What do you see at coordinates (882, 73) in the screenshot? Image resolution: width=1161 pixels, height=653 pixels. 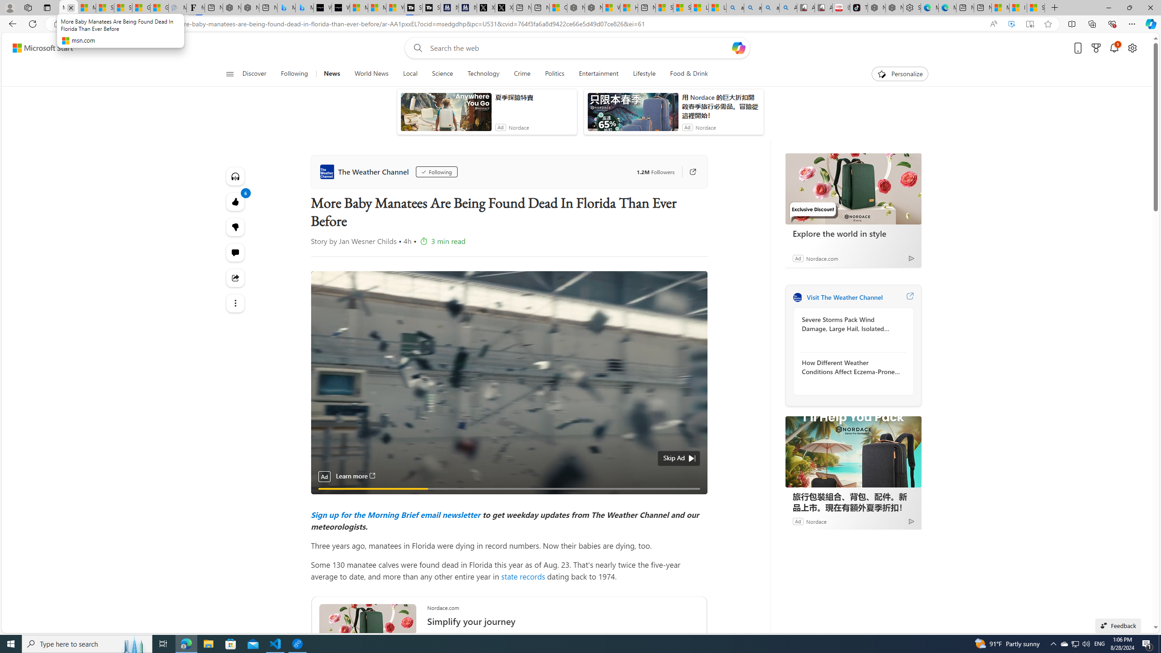 I see `To get missing image descriptions, open the context menu.` at bounding box center [882, 73].